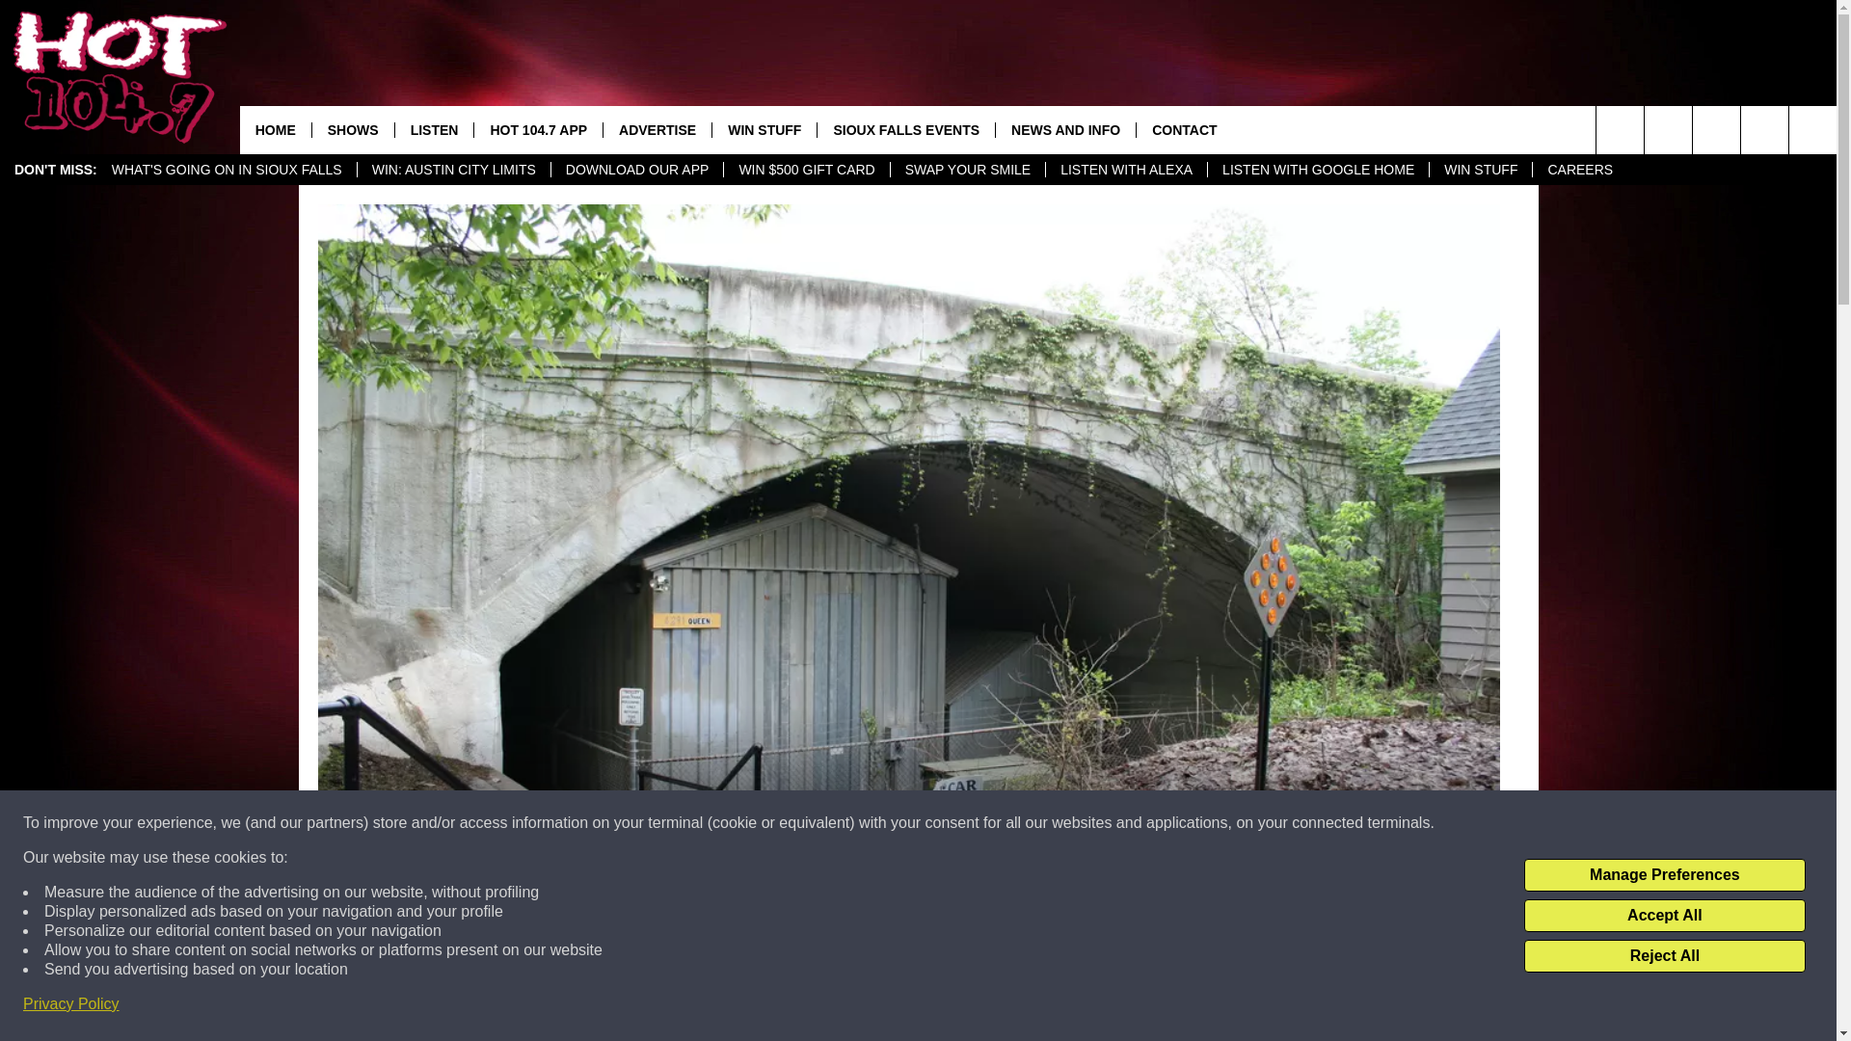 The width and height of the screenshot is (1851, 1041). Describe the element at coordinates (352, 129) in the screenshot. I see `SHOWS` at that location.